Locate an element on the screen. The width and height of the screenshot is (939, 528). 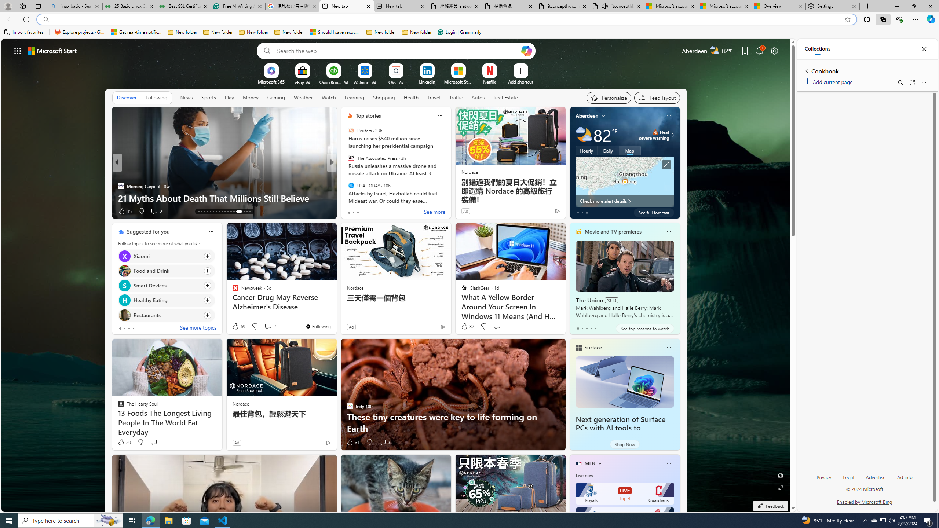
Shopping is located at coordinates (384, 98).